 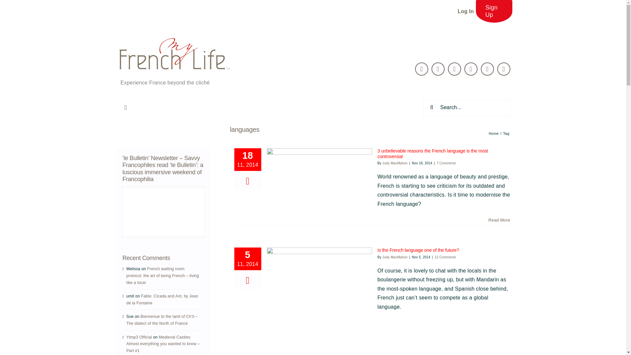 What do you see at coordinates (126, 107) in the screenshot?
I see `Toggle Navigation` at bounding box center [126, 107].